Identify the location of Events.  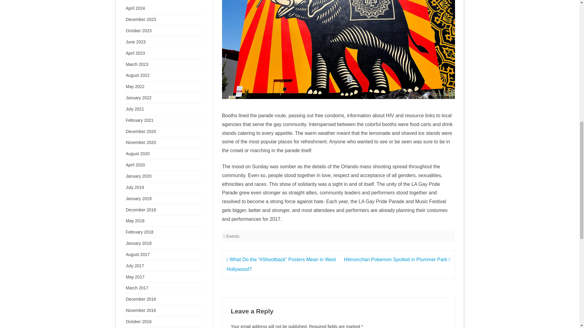
(233, 236).